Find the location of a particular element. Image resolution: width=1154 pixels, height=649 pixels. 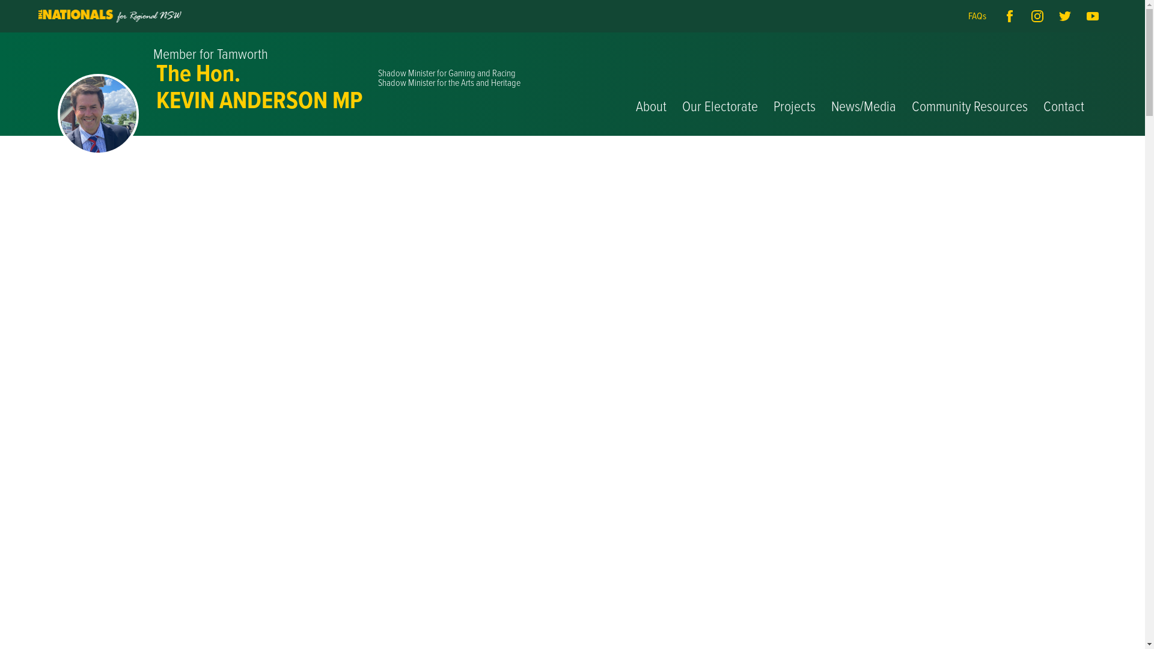

Find us on Facebook is located at coordinates (1010, 16).